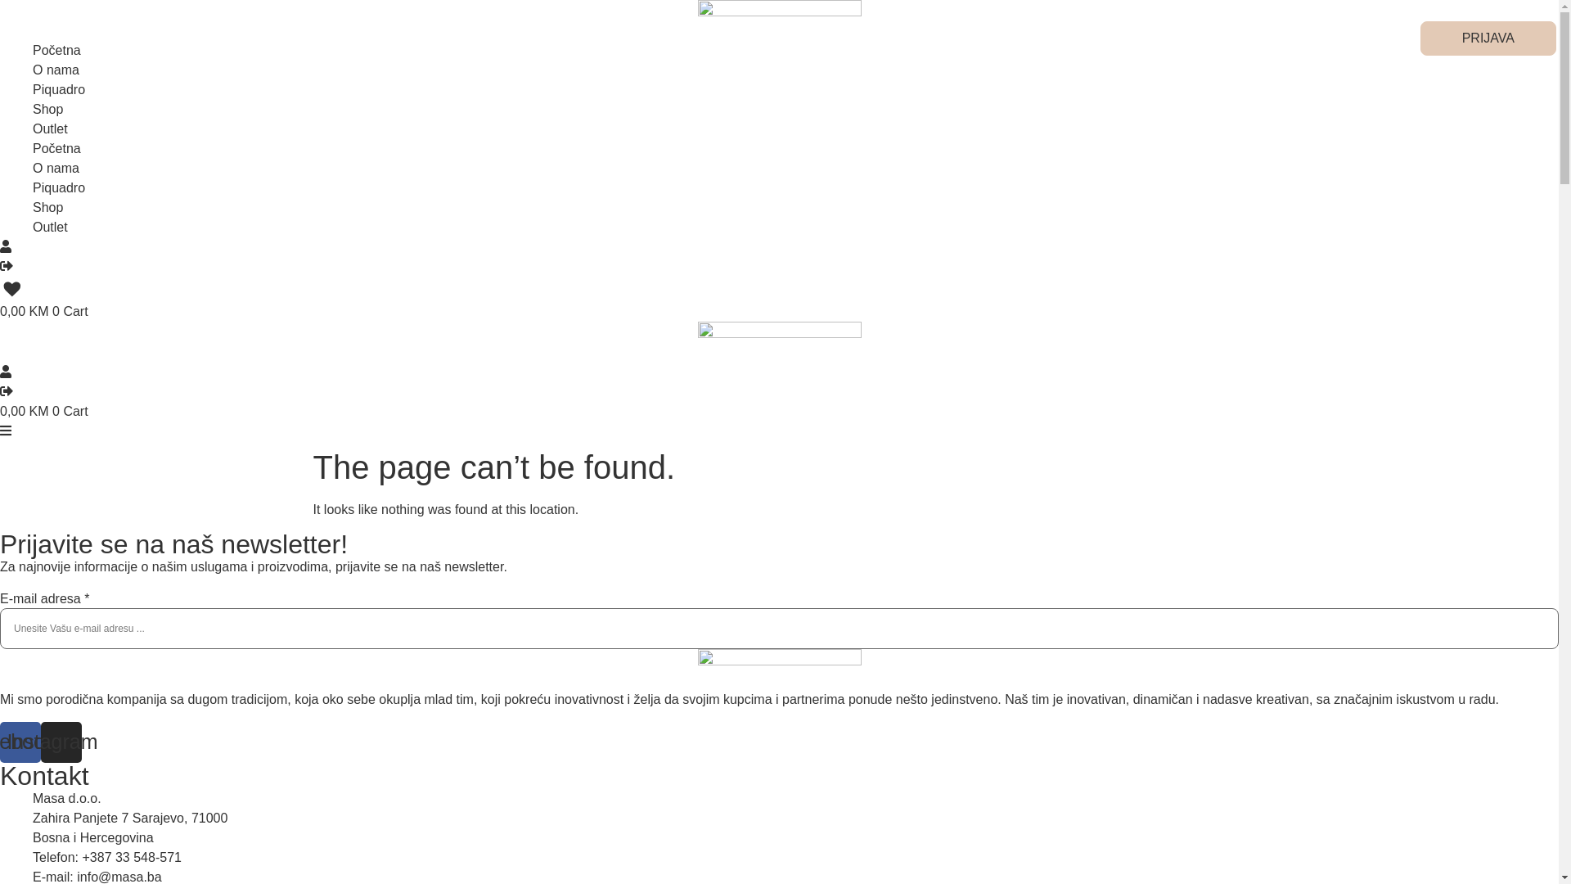 The height and width of the screenshot is (884, 1571). I want to click on Outlet, so click(51, 129).